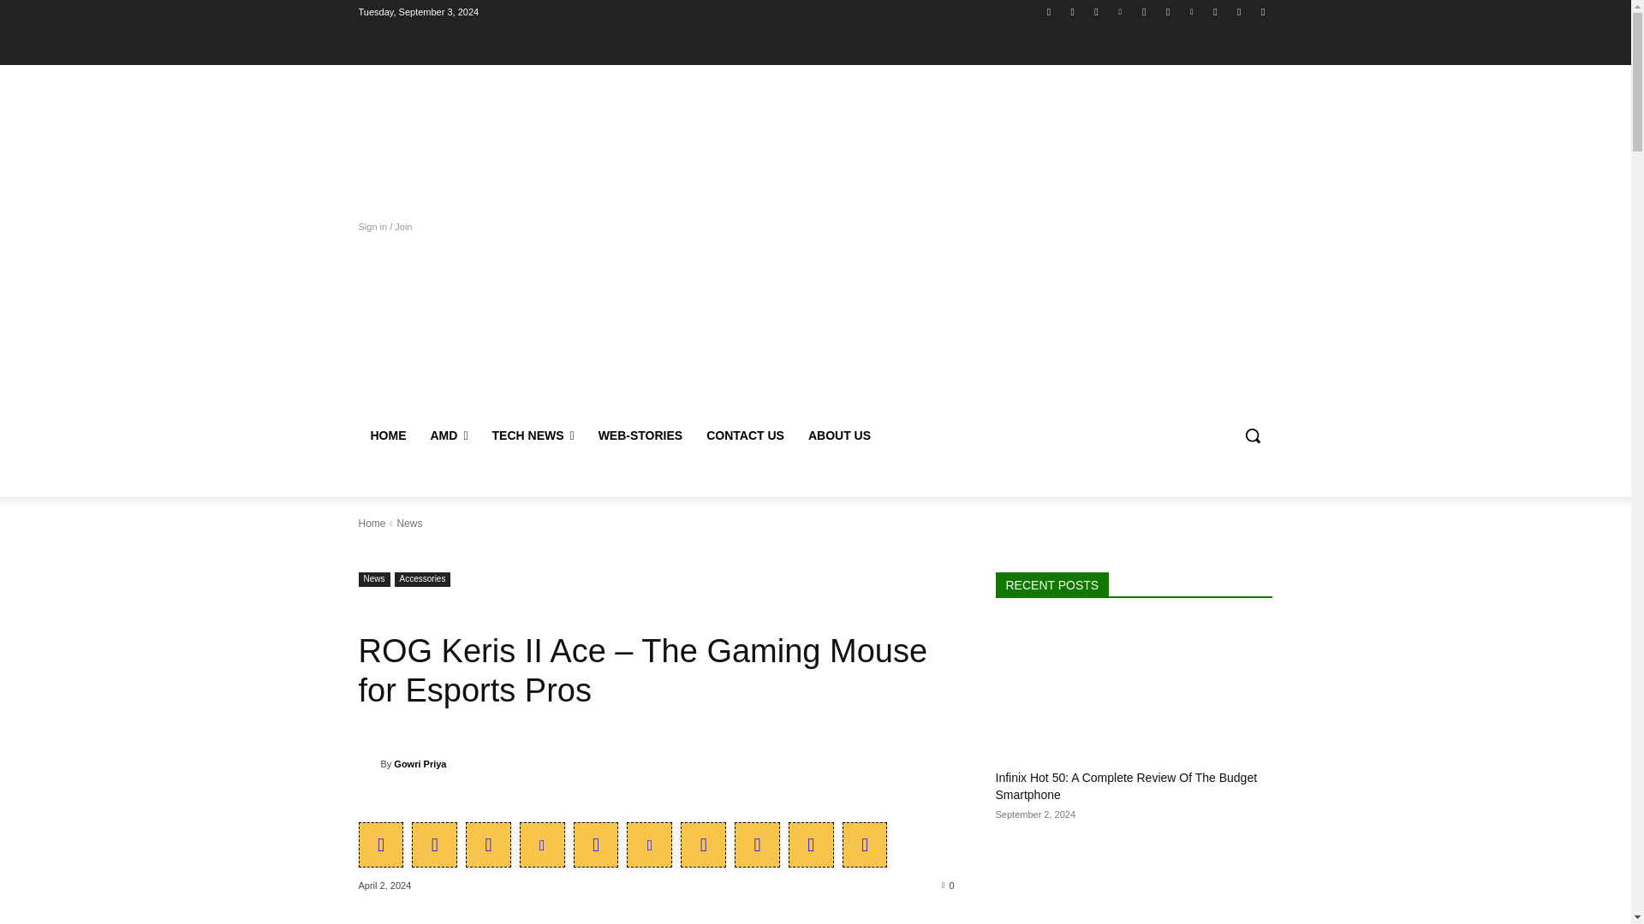 The width and height of the screenshot is (1644, 924). What do you see at coordinates (1072, 11) in the screenshot?
I see `Instagram` at bounding box center [1072, 11].